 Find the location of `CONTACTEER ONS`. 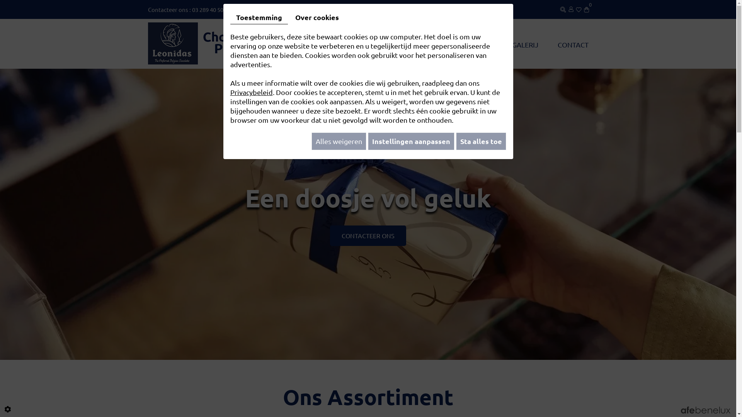

CONTACTEER ONS is located at coordinates (368, 236).